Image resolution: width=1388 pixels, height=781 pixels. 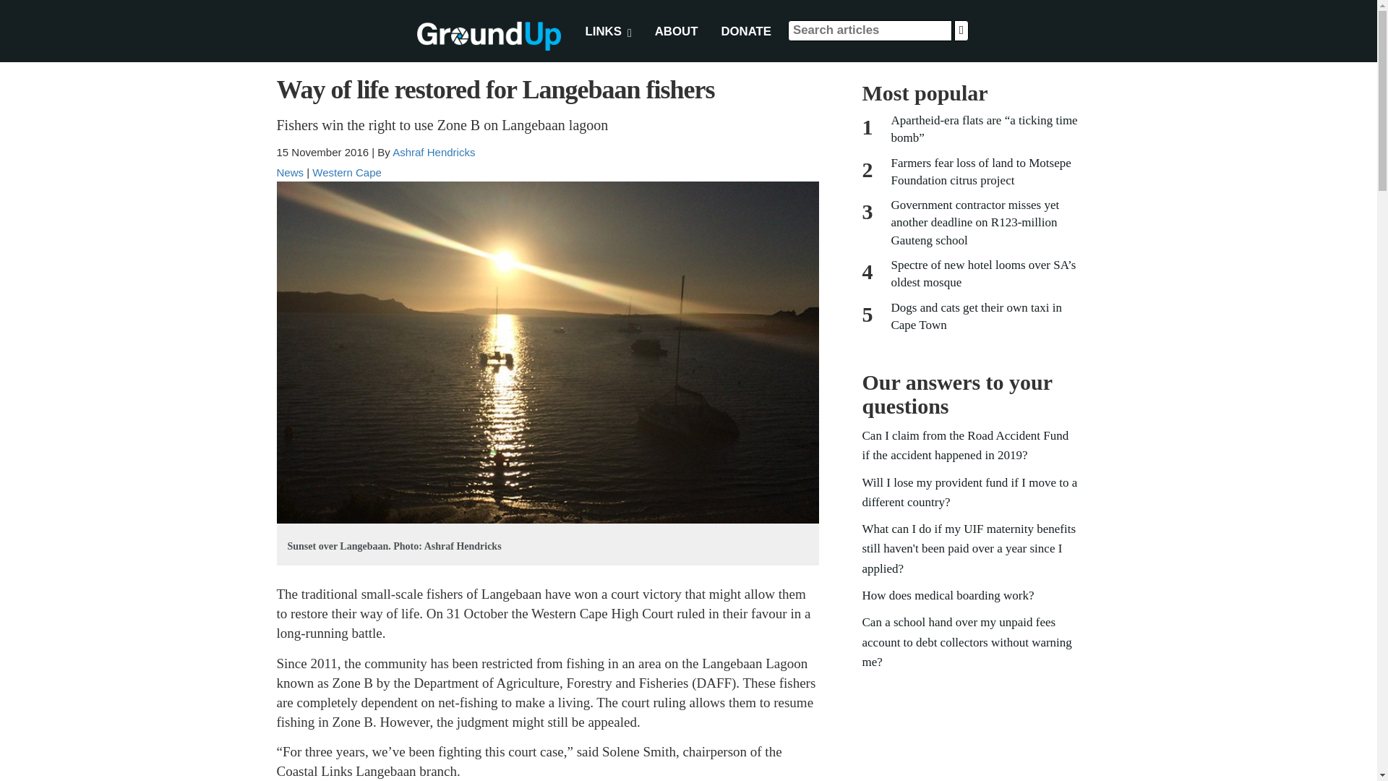 What do you see at coordinates (434, 152) in the screenshot?
I see `Ashraf Hendricks` at bounding box center [434, 152].